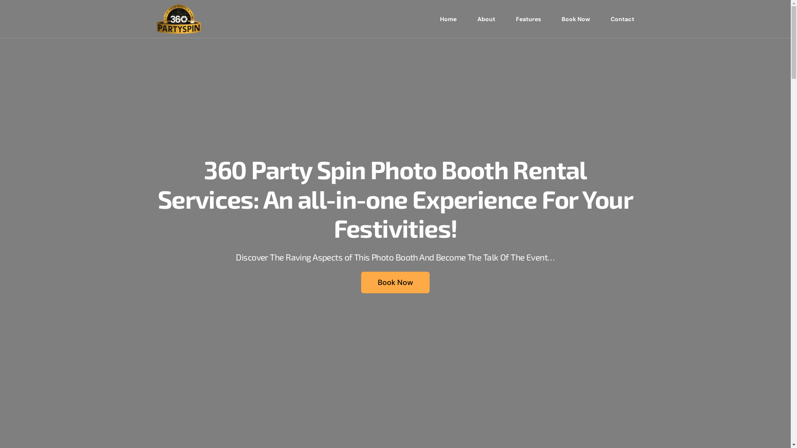 The width and height of the screenshot is (797, 448). I want to click on Book Now, so click(576, 19).